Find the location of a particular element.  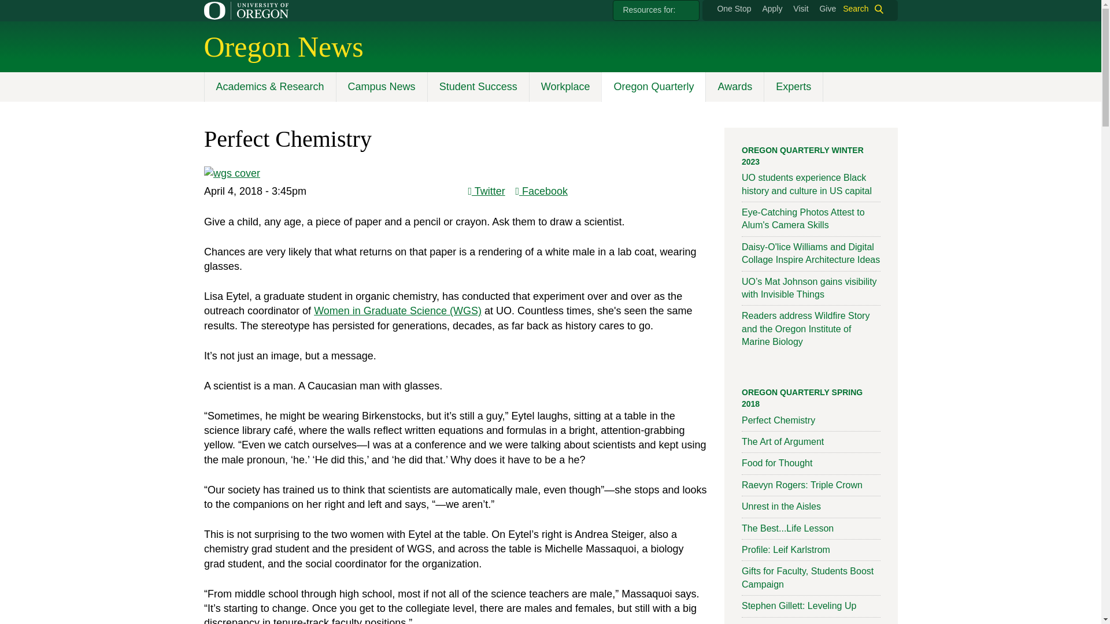

Visit is located at coordinates (800, 8).